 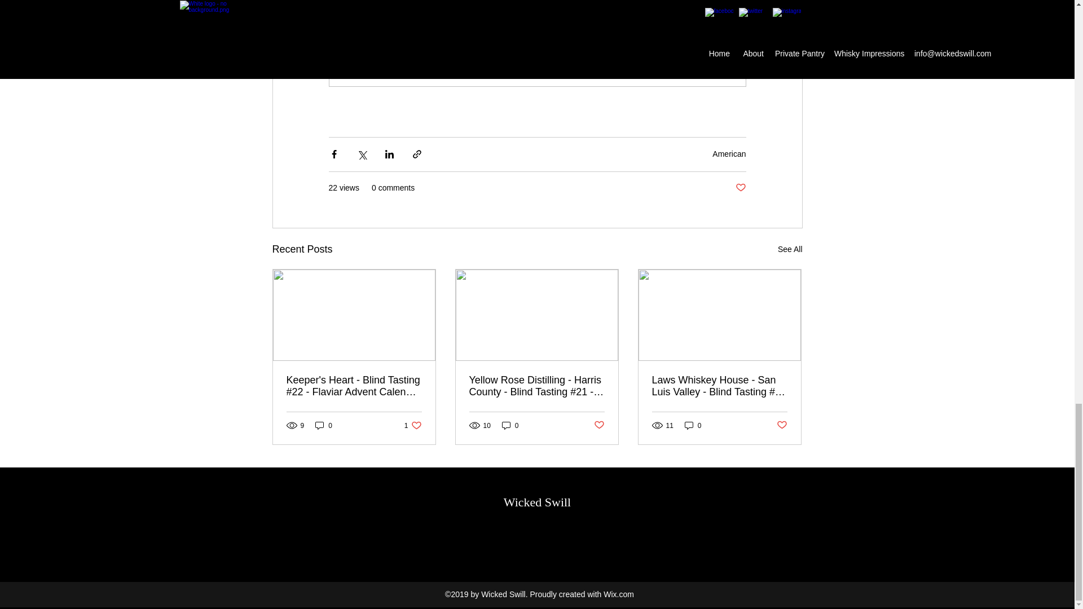 I want to click on Post not marked as liked, so click(x=413, y=425).